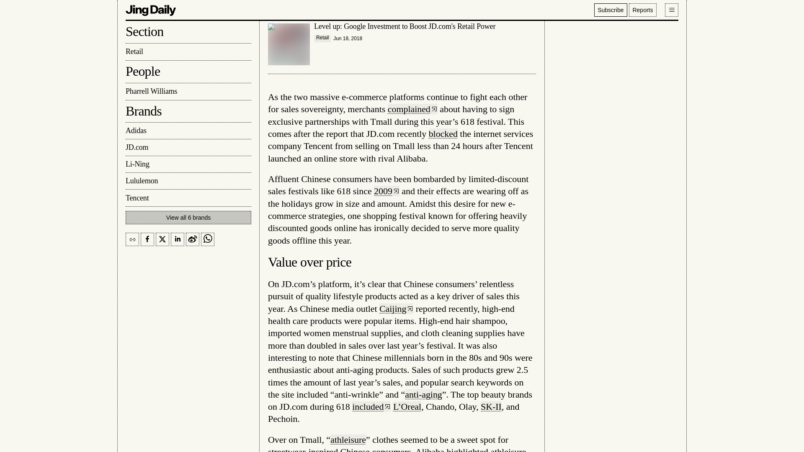 The image size is (804, 452). What do you see at coordinates (424, 394) in the screenshot?
I see `anti-aging` at bounding box center [424, 394].